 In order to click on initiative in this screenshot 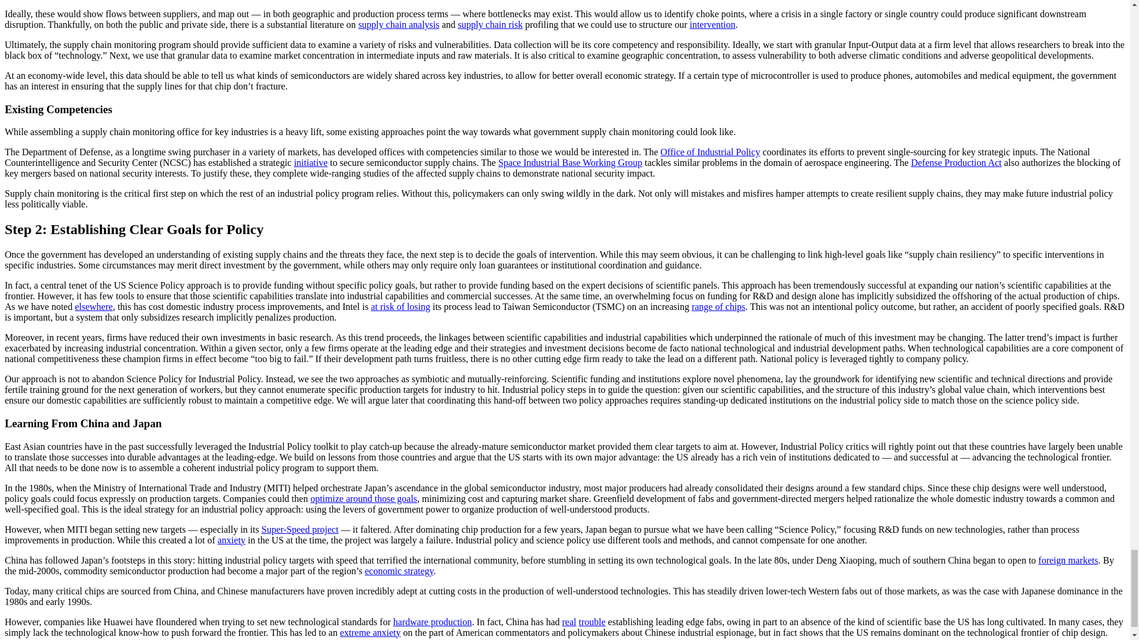, I will do `click(311, 162)`.